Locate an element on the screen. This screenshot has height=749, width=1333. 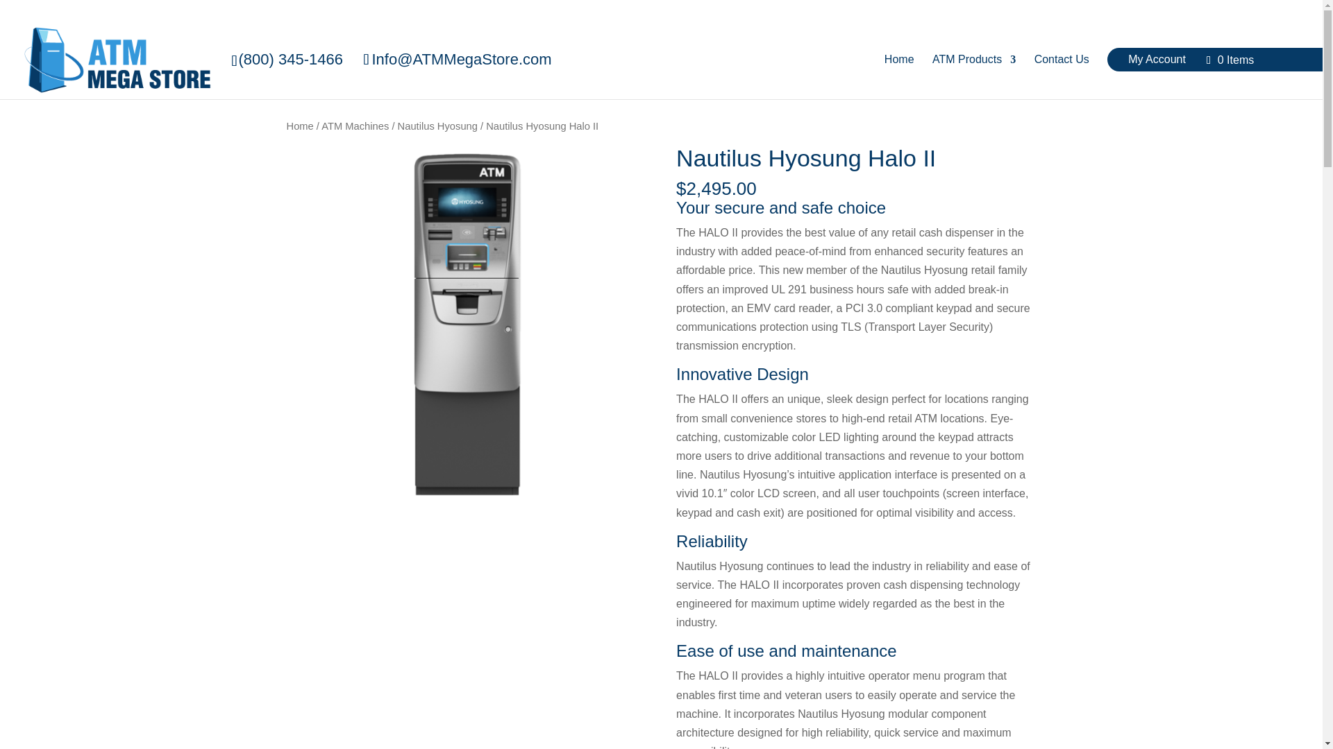
0 Items is located at coordinates (1230, 60).